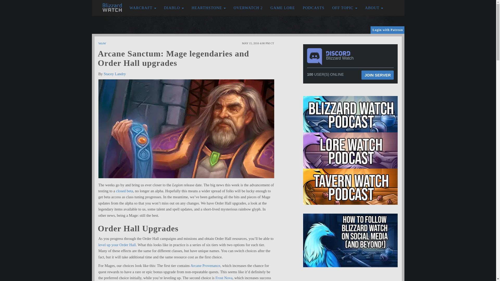 The width and height of the screenshot is (500, 281). I want to click on Game Lore, so click(283, 8).